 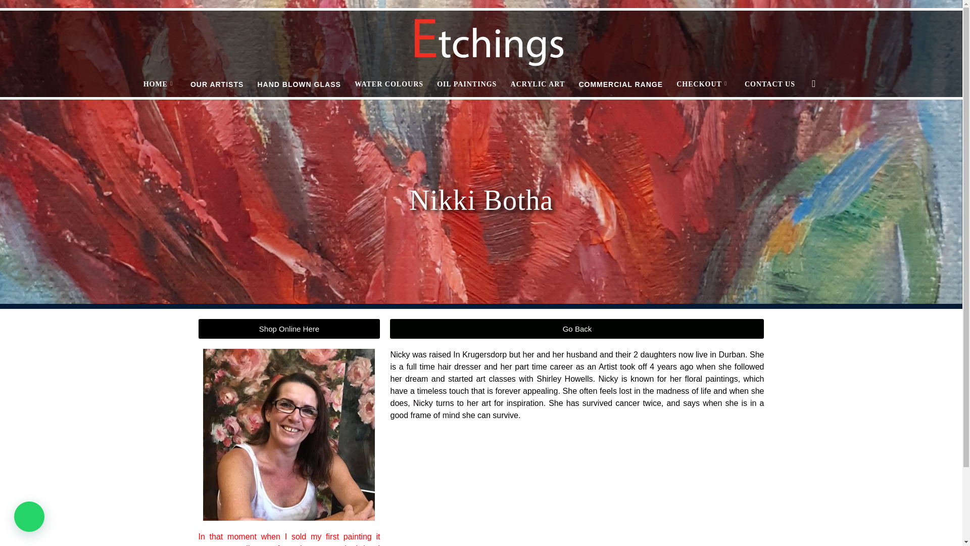 What do you see at coordinates (538, 84) in the screenshot?
I see `ACRYLIC ART` at bounding box center [538, 84].